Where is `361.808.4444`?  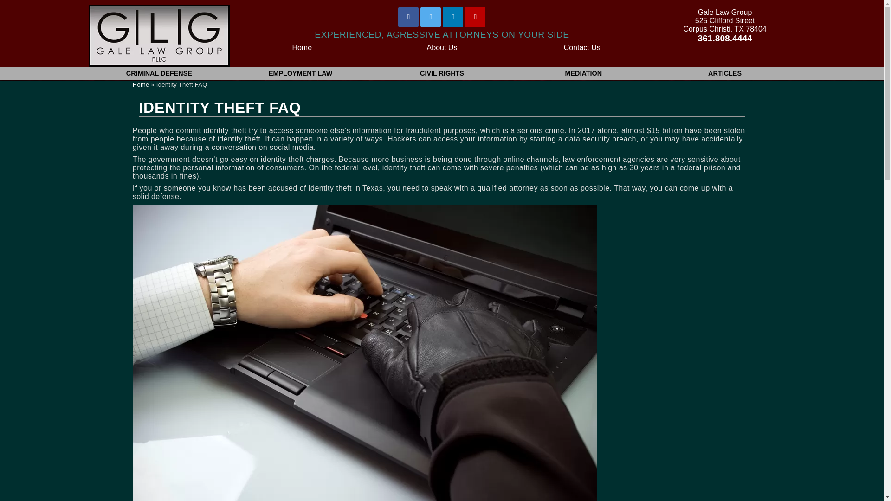
361.808.4444 is located at coordinates (725, 38).